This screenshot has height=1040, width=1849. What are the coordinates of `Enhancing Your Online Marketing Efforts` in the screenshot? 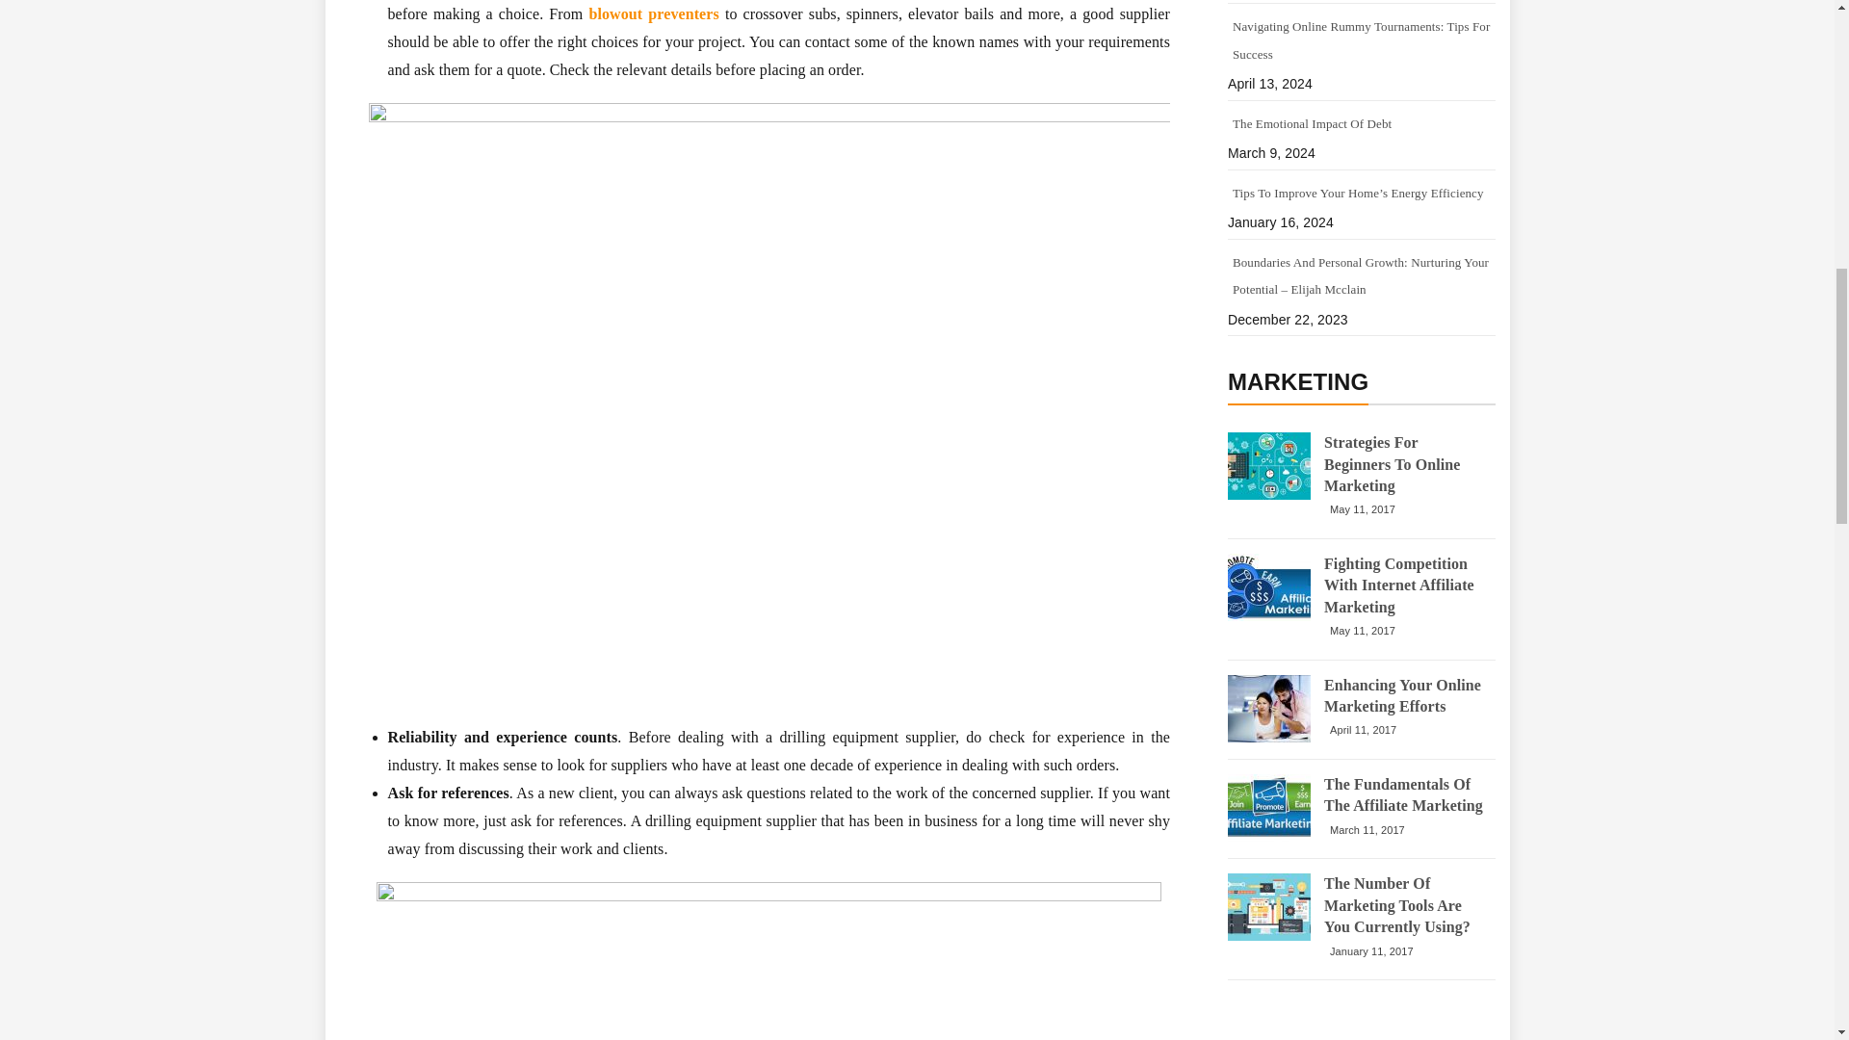 It's located at (1269, 709).